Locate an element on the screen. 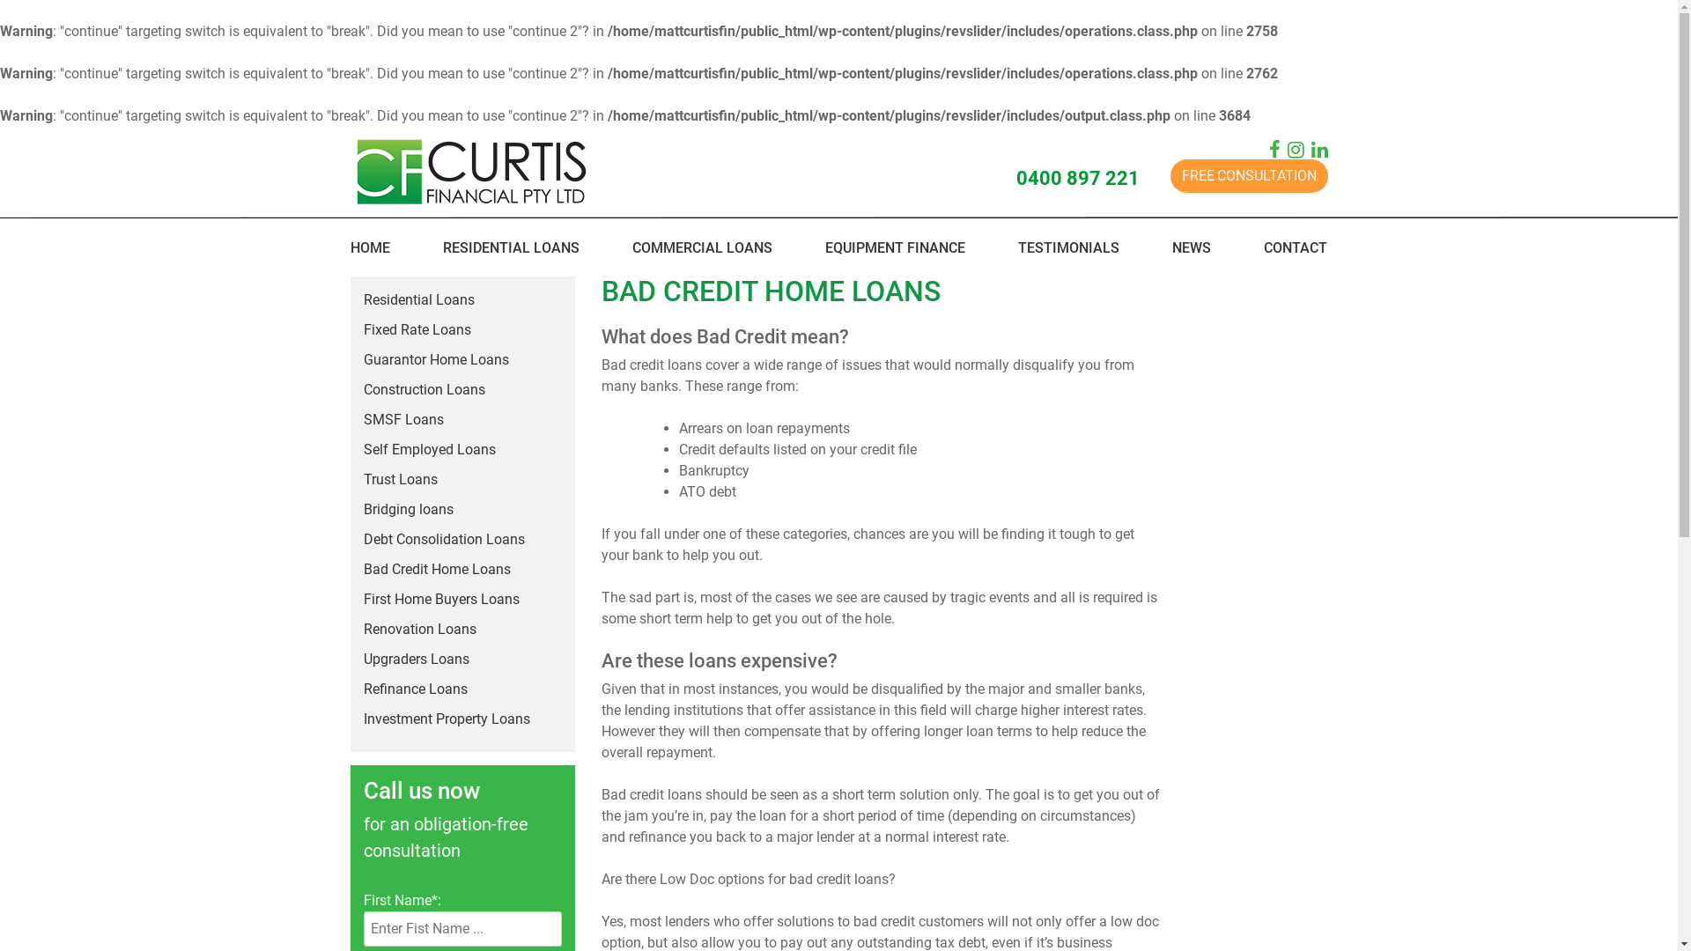 Image resolution: width=1691 pixels, height=951 pixels. CONTACT is located at coordinates (1296, 248).